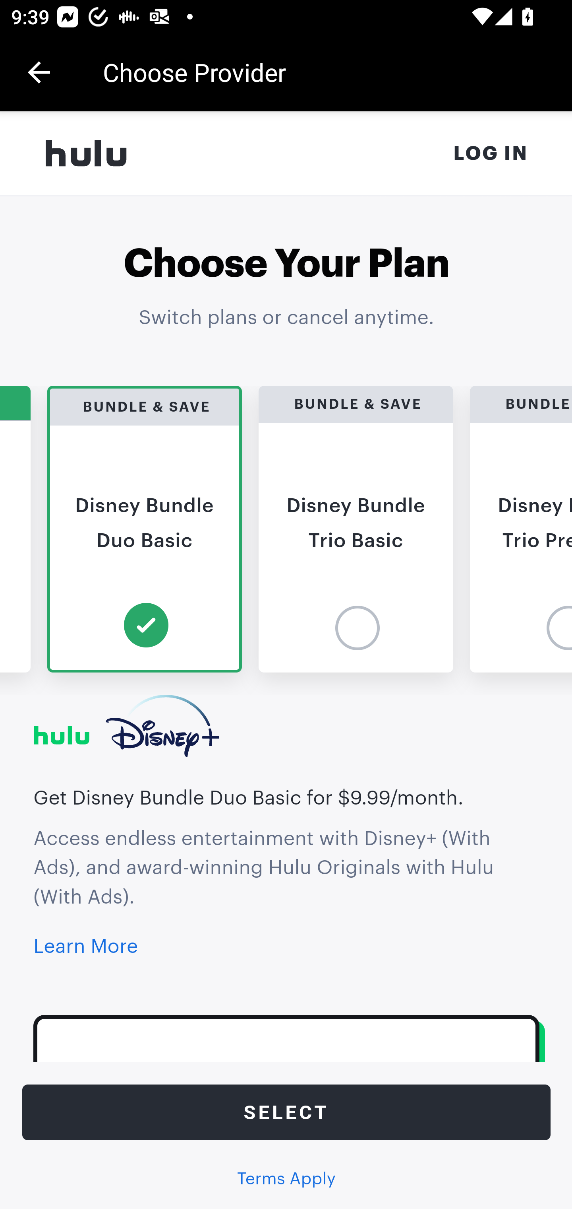 Image resolution: width=572 pixels, height=1209 pixels. What do you see at coordinates (86, 947) in the screenshot?
I see `Learn More` at bounding box center [86, 947].